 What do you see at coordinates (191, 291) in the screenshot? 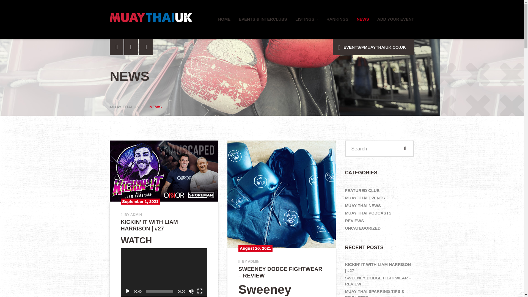
I see `Mute` at bounding box center [191, 291].